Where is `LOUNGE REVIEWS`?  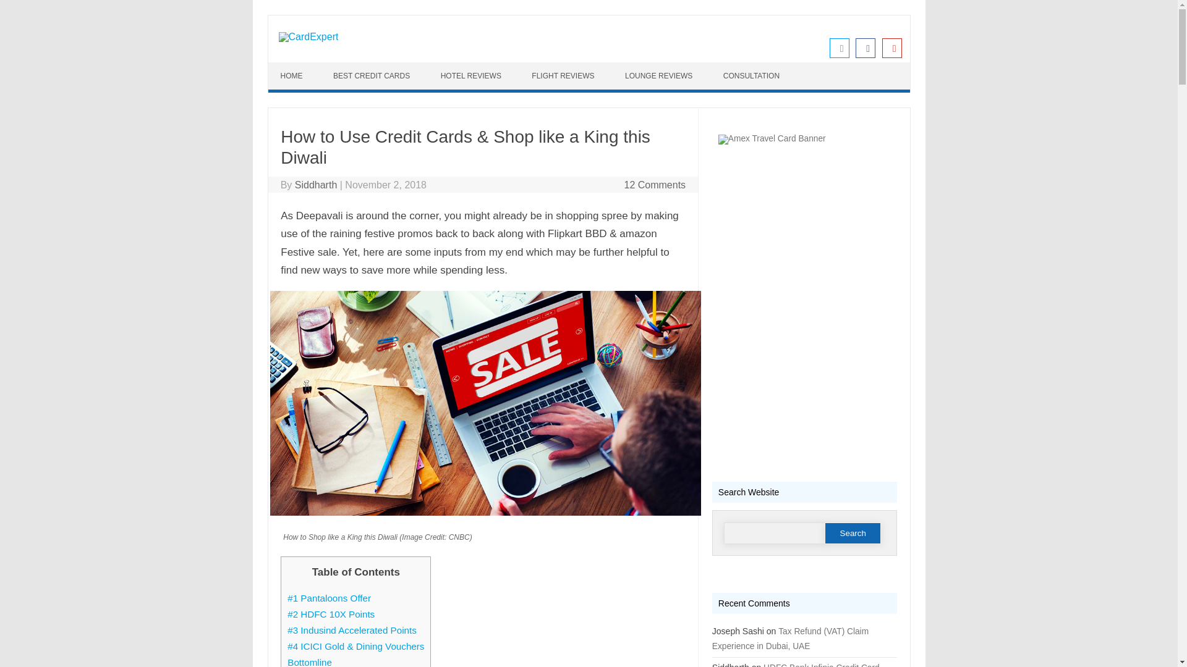
LOUNGE REVIEWS is located at coordinates (660, 75).